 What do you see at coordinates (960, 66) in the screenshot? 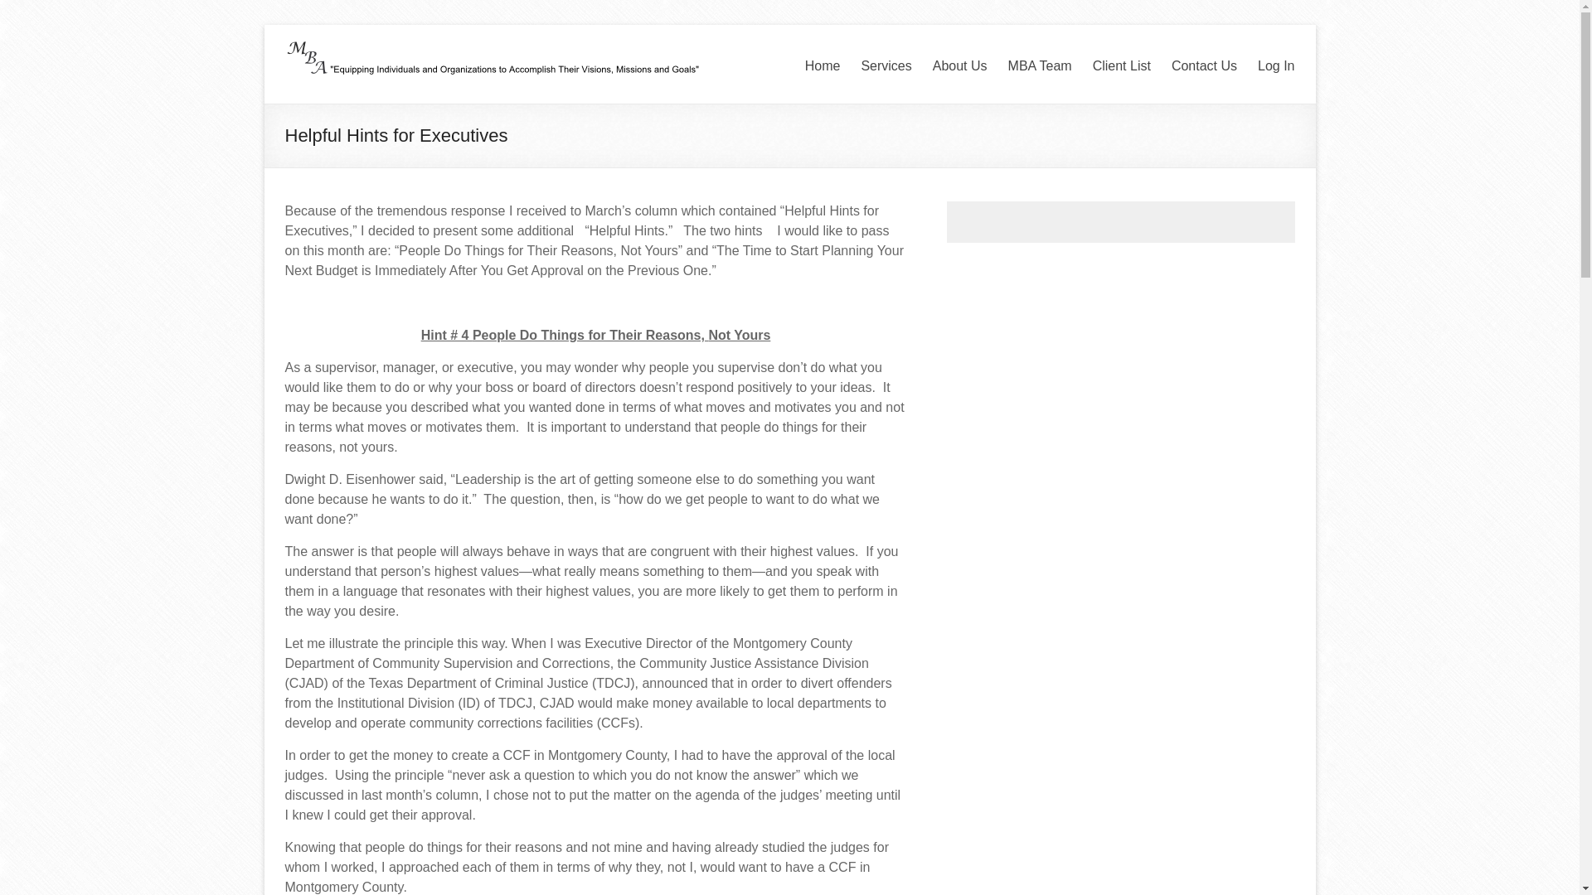
I see `About Us` at bounding box center [960, 66].